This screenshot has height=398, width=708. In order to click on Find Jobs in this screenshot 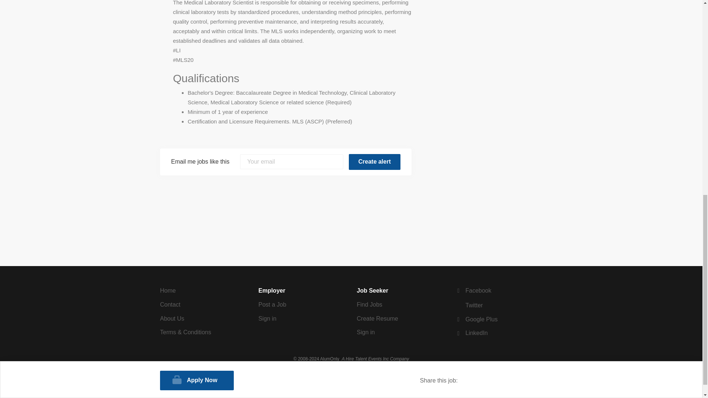, I will do `click(369, 304)`.